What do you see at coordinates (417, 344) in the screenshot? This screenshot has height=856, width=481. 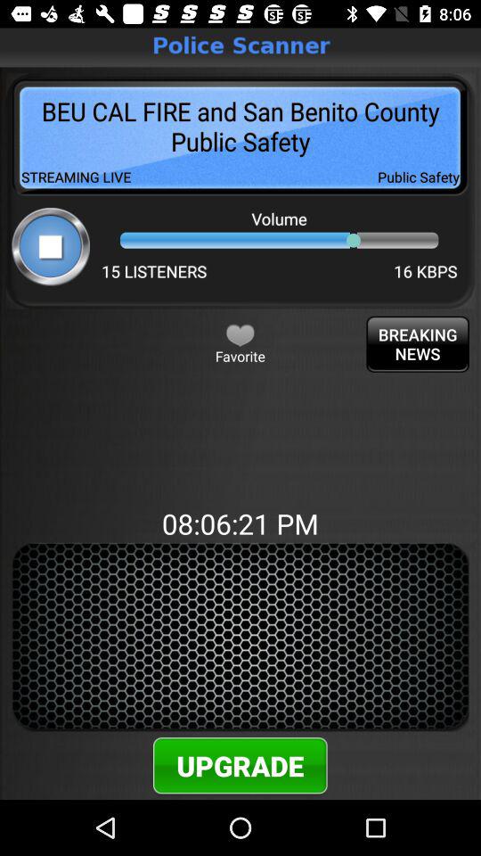 I see `open the icon on the right` at bounding box center [417, 344].